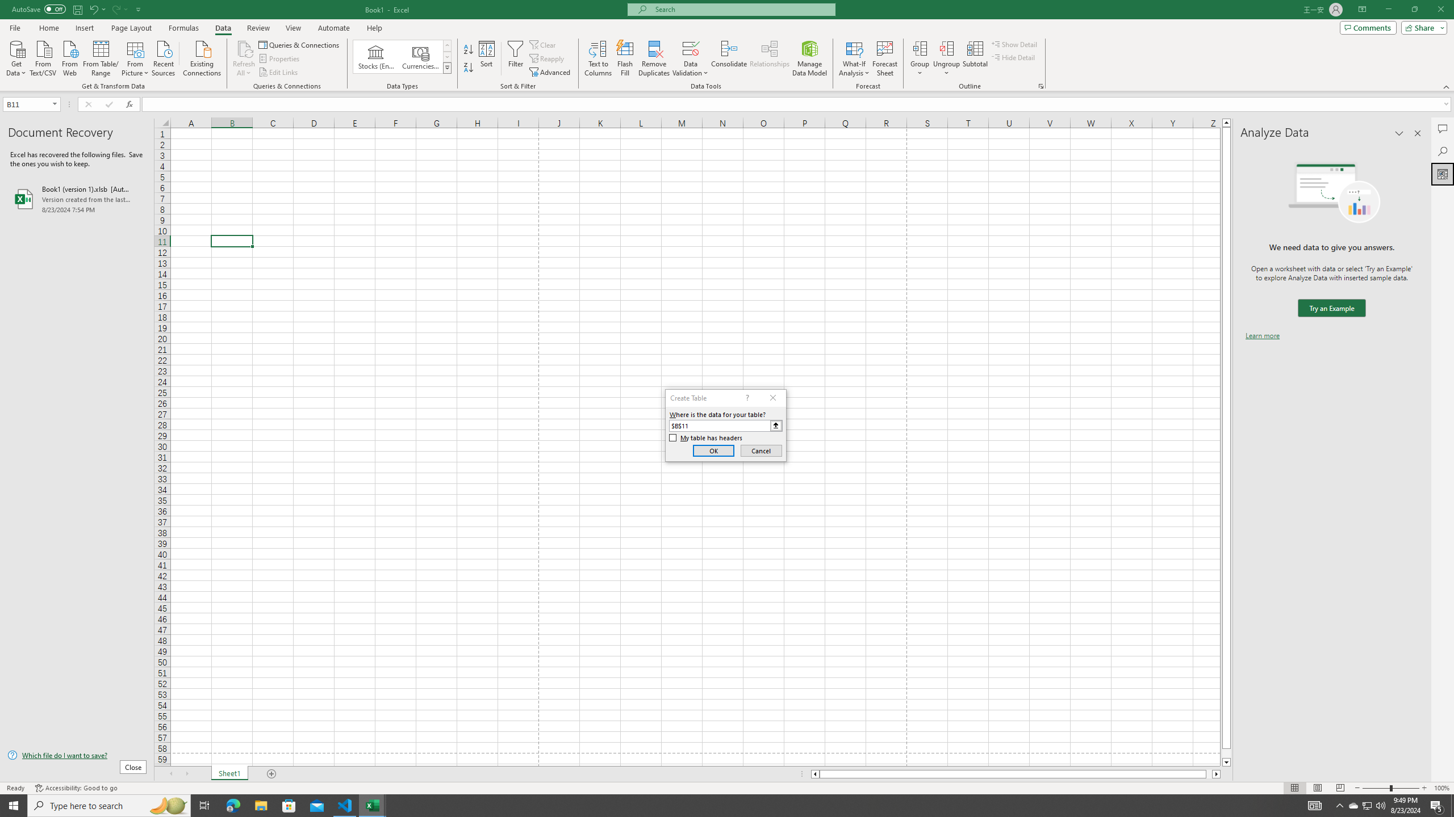 The height and width of the screenshot is (817, 1454). Describe the element at coordinates (281, 59) in the screenshot. I see `Properties` at that location.